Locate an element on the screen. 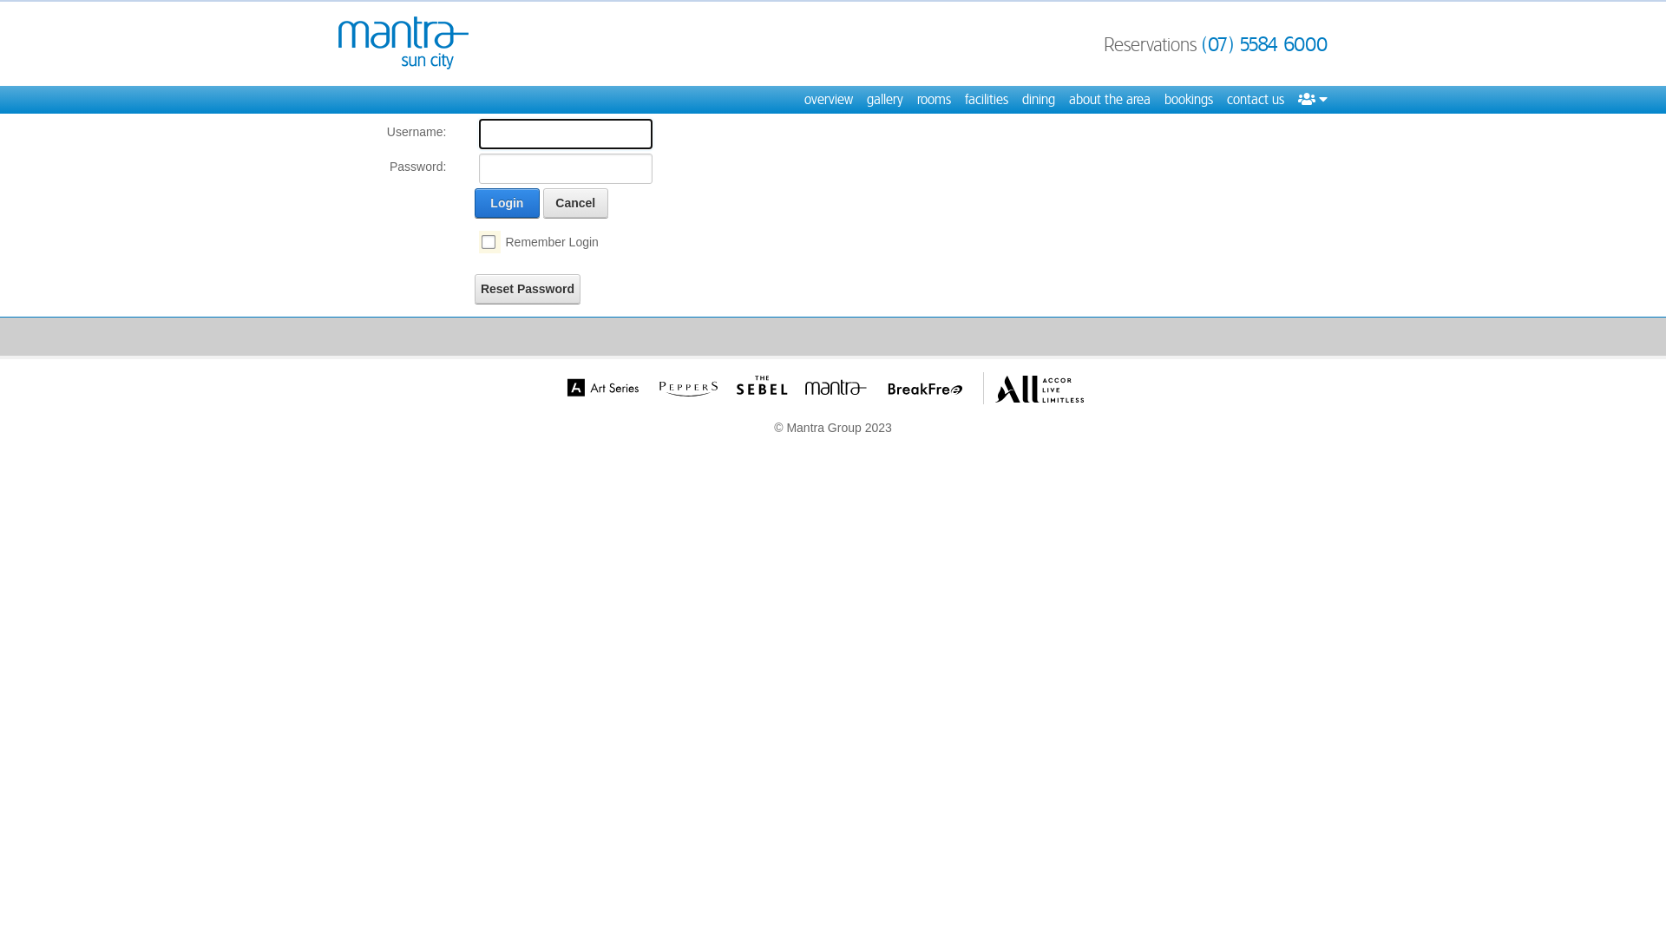  facilities is located at coordinates (987, 100).